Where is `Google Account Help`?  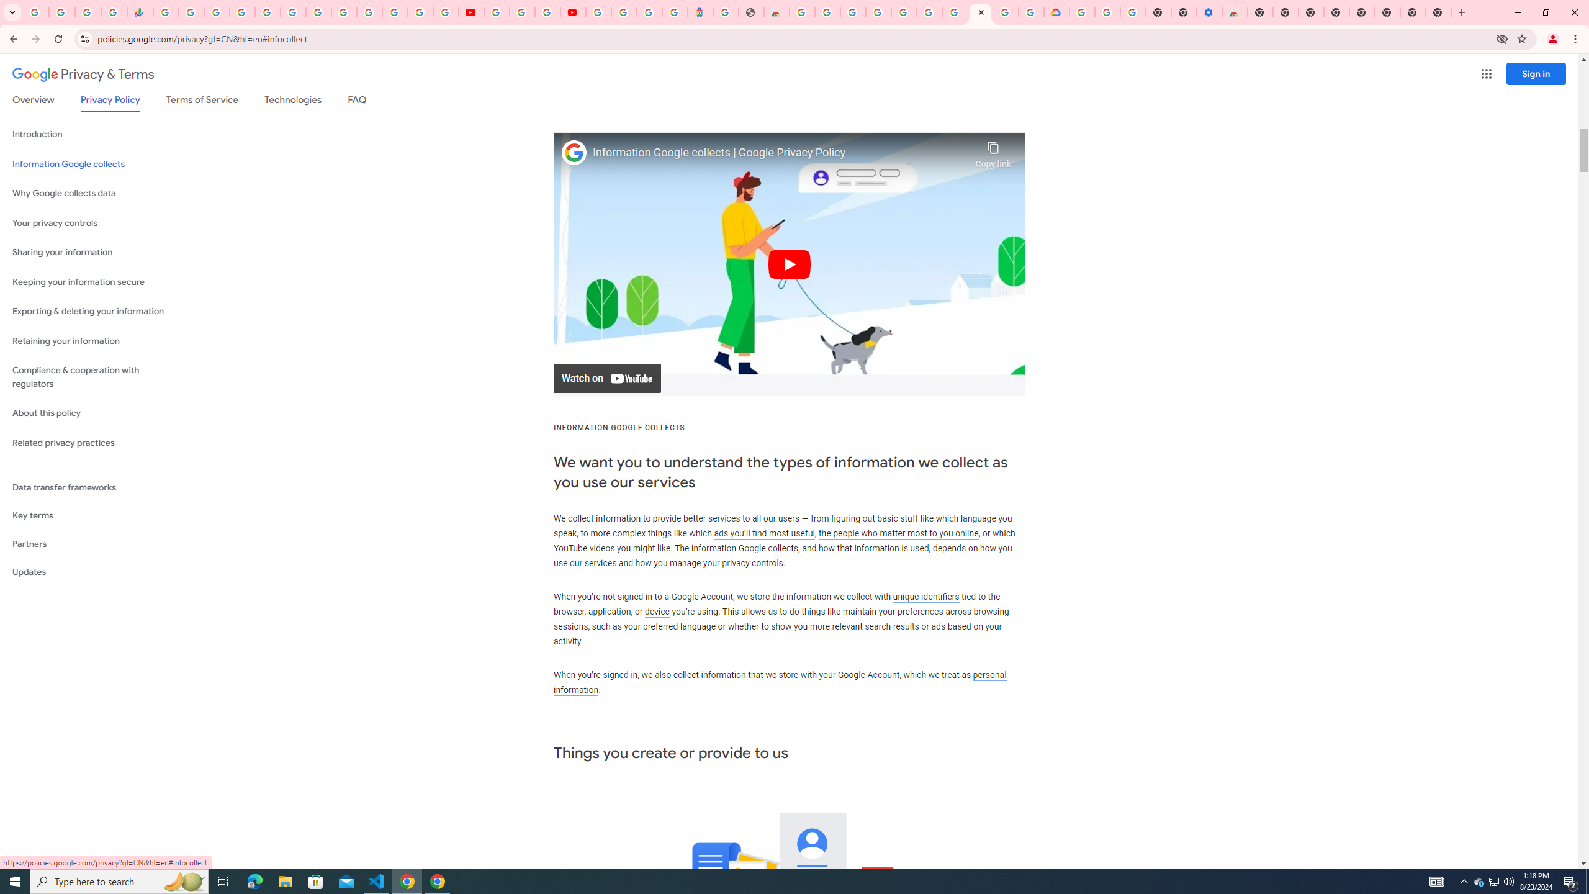
Google Account Help is located at coordinates (953, 12).